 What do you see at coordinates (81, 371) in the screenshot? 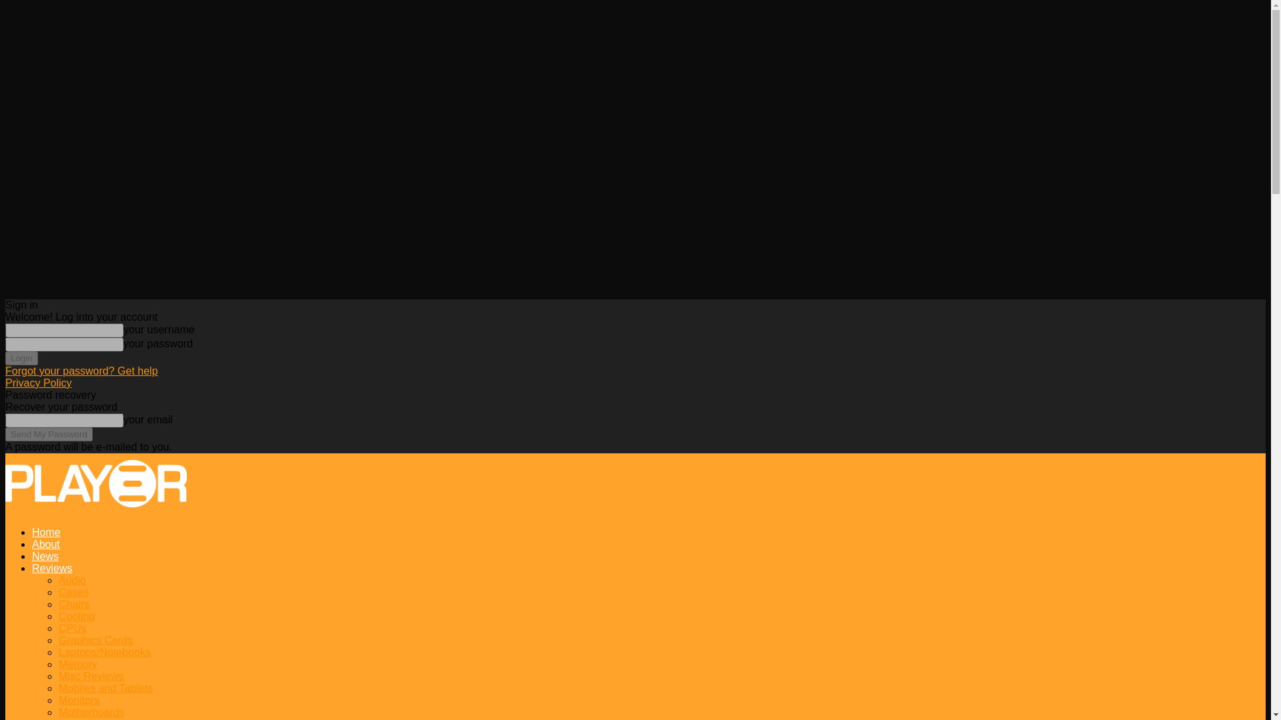
I see `Forgot your password? Get help` at bounding box center [81, 371].